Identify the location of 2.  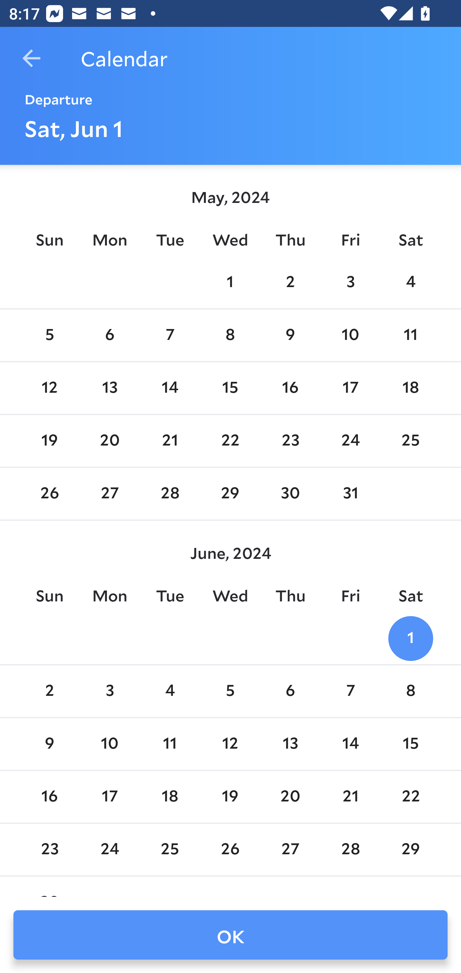
(290, 282).